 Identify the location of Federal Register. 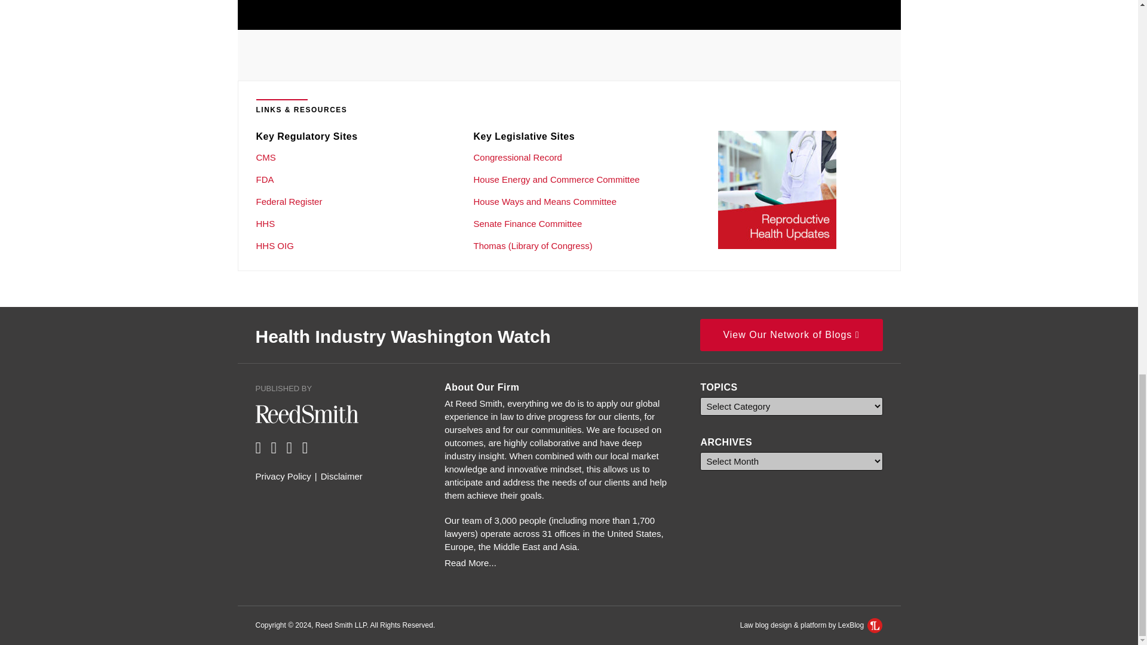
(289, 201).